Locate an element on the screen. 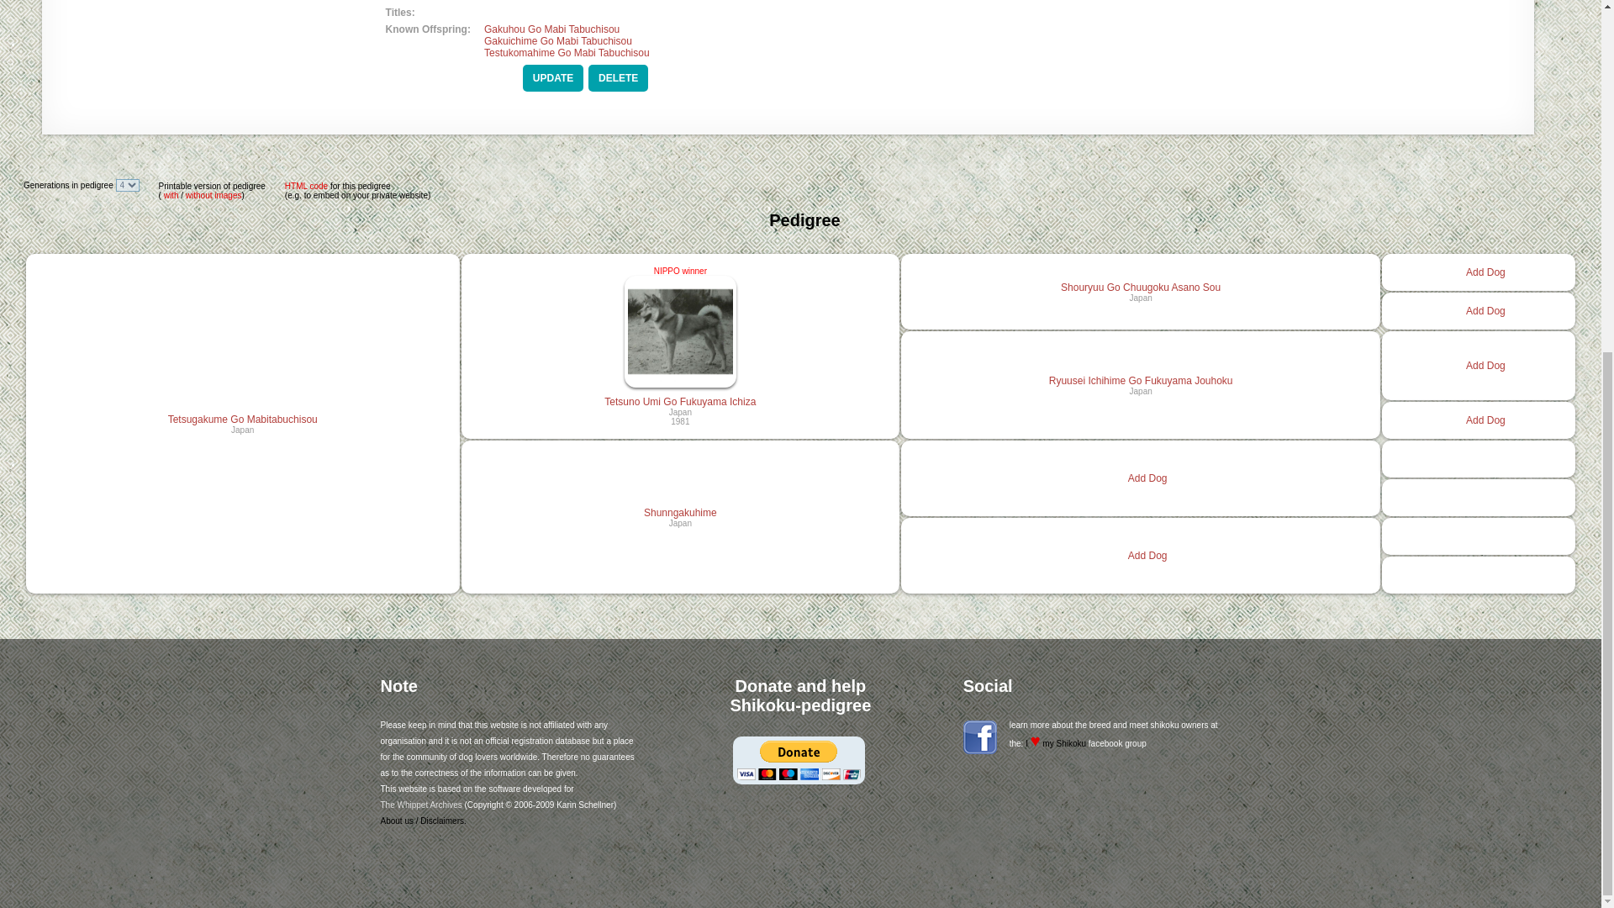 The height and width of the screenshot is (908, 1614). with is located at coordinates (170, 193).